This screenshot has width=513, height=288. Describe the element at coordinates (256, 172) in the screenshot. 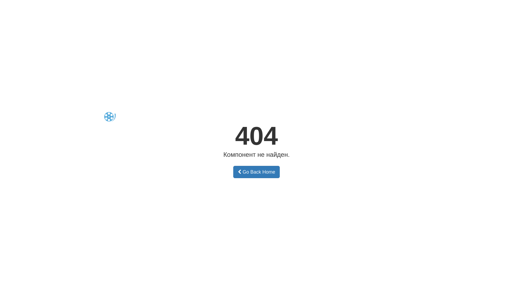

I see `Go Back Home` at that location.